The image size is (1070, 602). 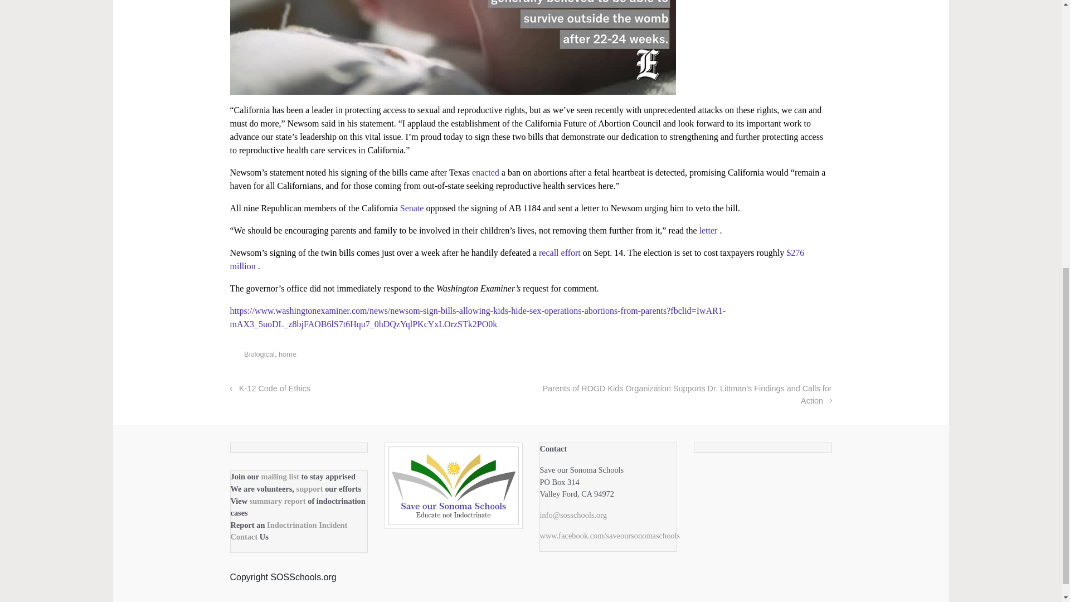 I want to click on enacted , so click(x=487, y=172).